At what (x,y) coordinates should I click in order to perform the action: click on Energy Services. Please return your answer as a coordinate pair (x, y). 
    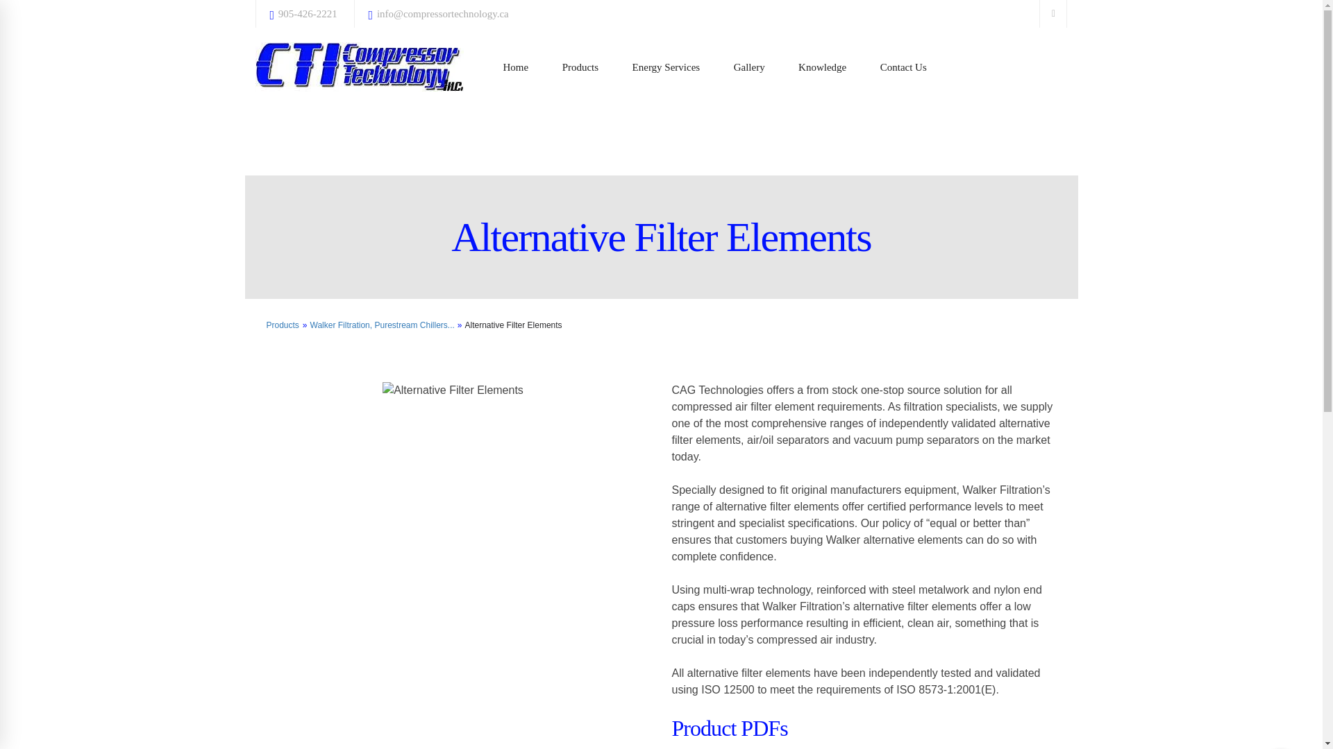
    Looking at the image, I should click on (666, 67).